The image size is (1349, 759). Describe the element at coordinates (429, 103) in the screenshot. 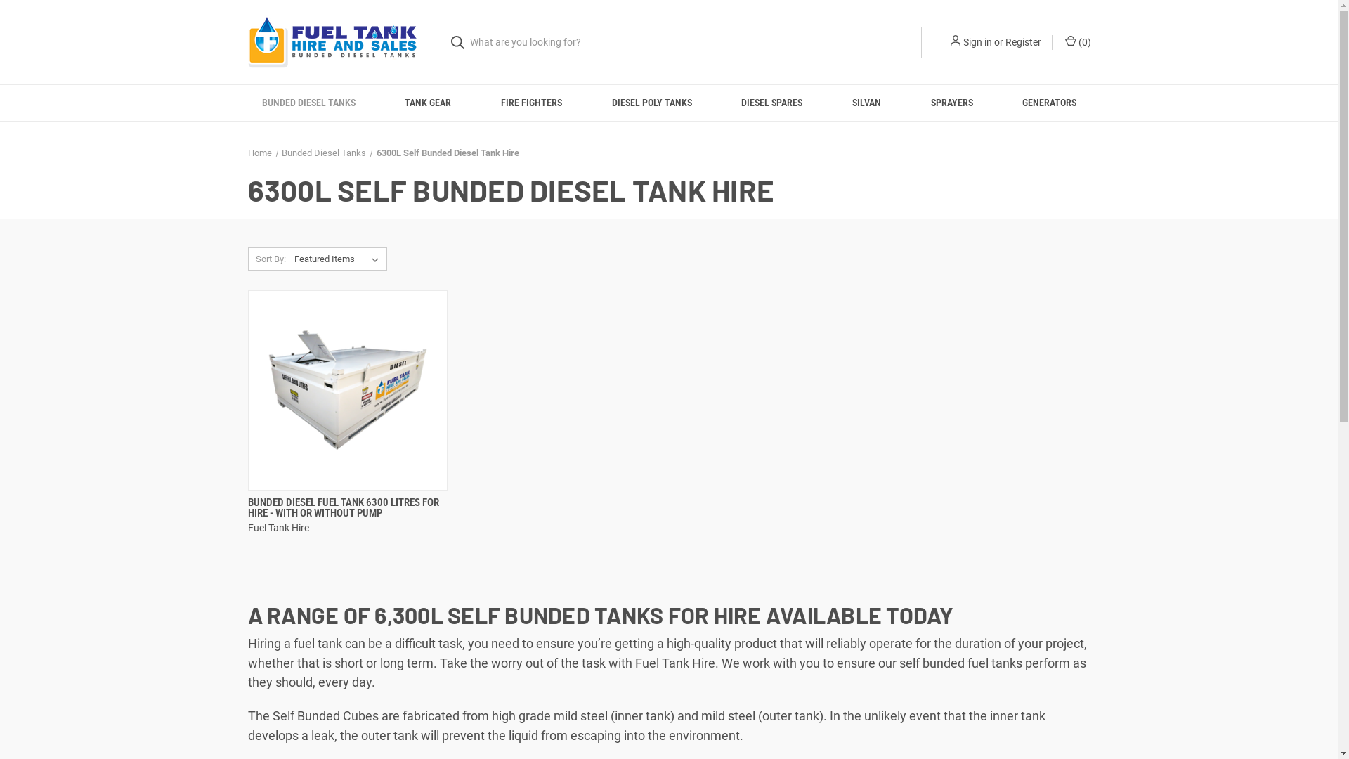

I see `TANK GEAR` at that location.